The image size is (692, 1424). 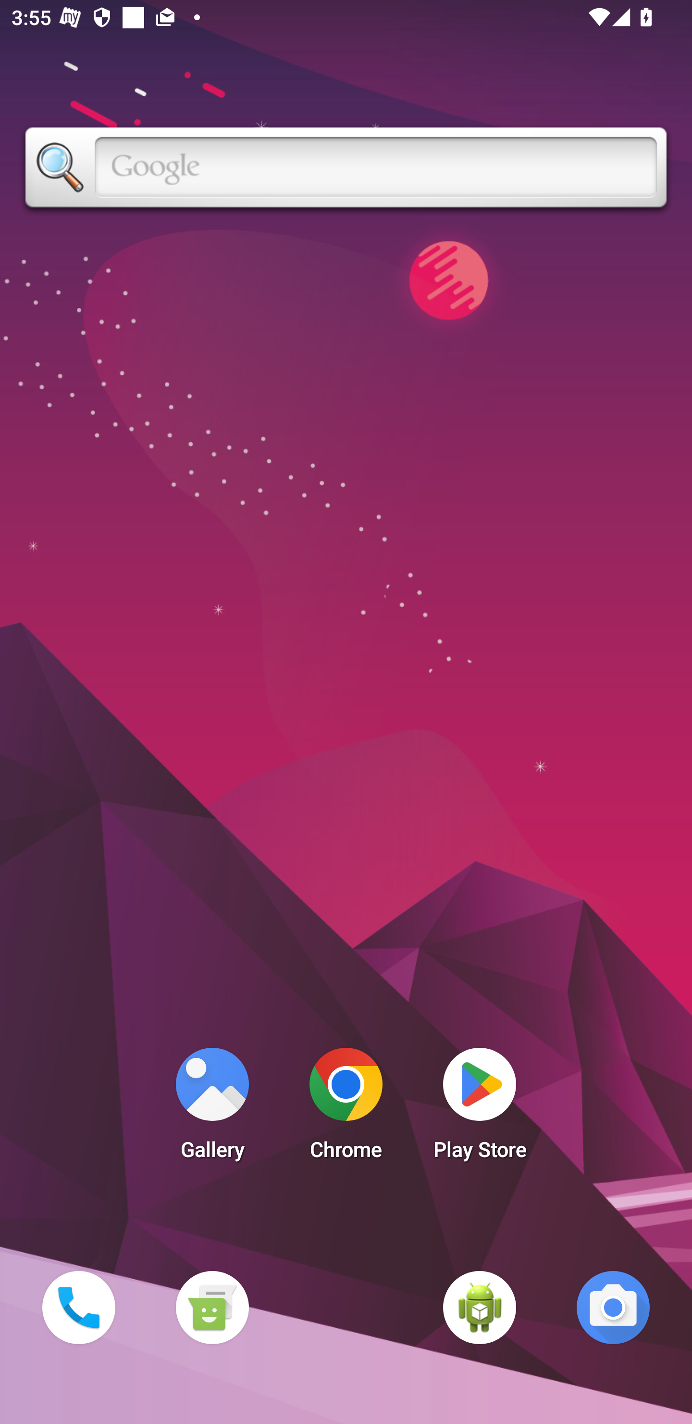 What do you see at coordinates (78, 1307) in the screenshot?
I see `Phone` at bounding box center [78, 1307].